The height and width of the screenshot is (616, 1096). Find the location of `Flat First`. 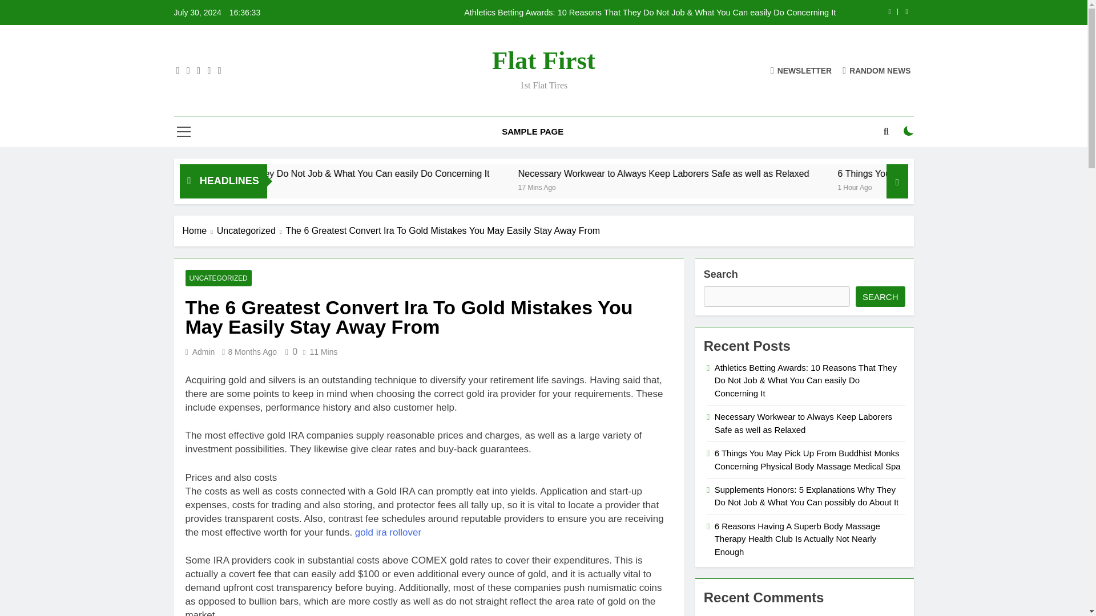

Flat First is located at coordinates (543, 60).